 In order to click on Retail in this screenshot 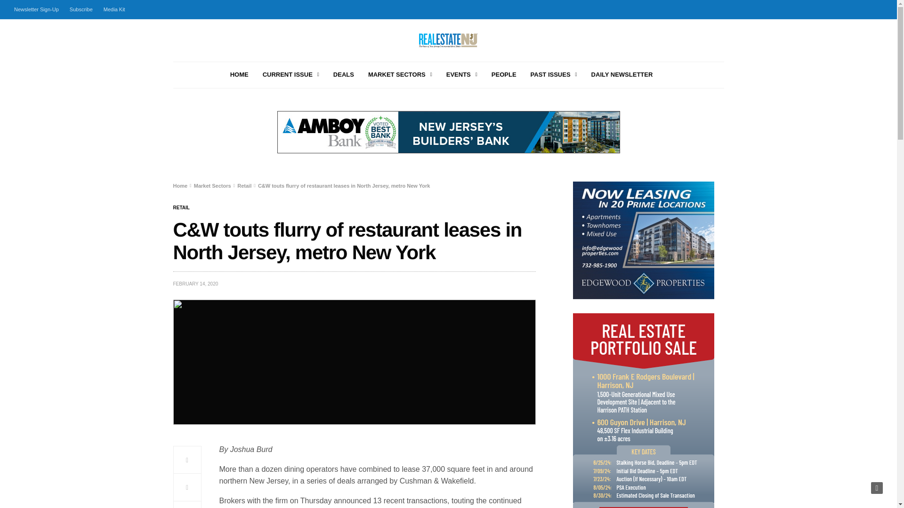, I will do `click(182, 208)`.